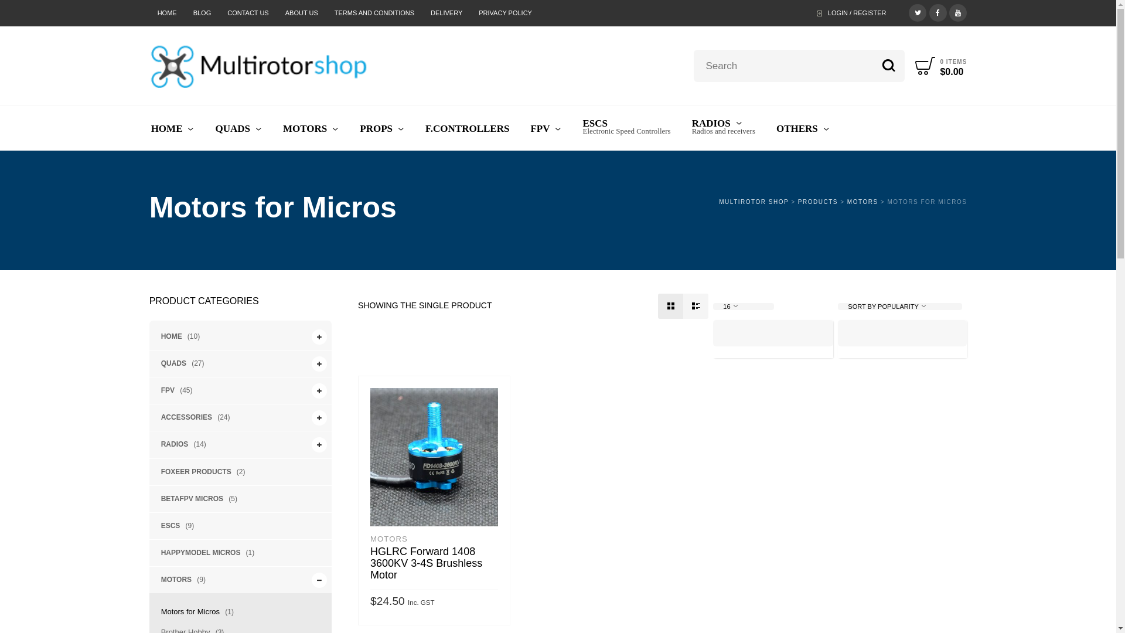 The height and width of the screenshot is (633, 1125). What do you see at coordinates (166, 526) in the screenshot?
I see `ESCS` at bounding box center [166, 526].